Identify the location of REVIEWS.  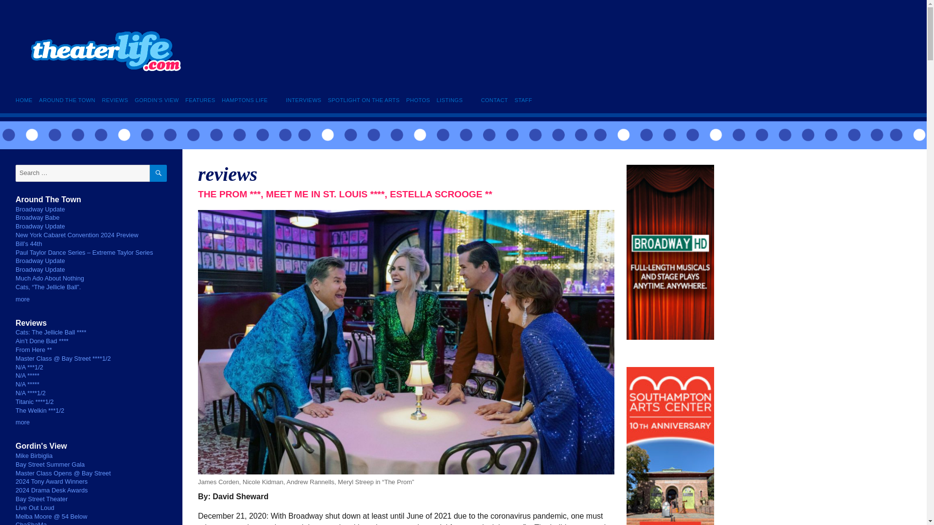
(115, 100).